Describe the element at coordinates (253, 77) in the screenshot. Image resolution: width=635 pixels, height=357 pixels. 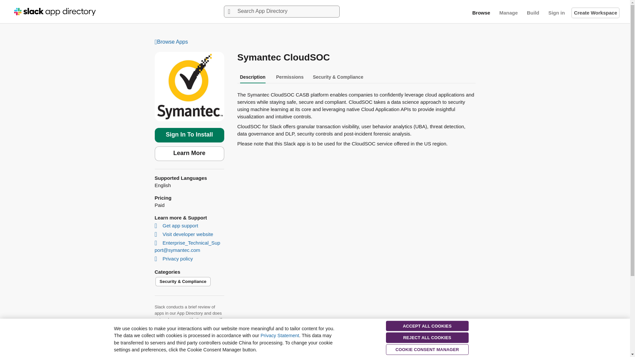
I see `Description` at that location.